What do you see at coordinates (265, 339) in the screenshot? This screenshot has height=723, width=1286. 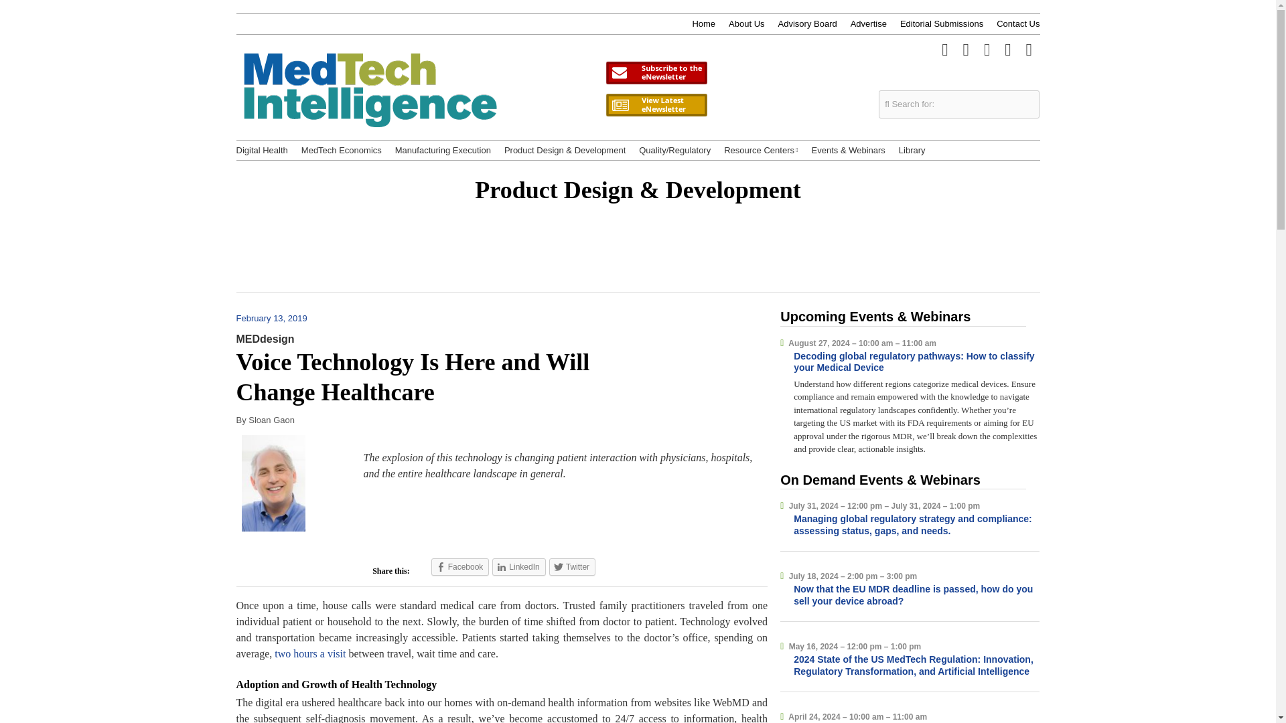 I see `MEDdesign` at bounding box center [265, 339].